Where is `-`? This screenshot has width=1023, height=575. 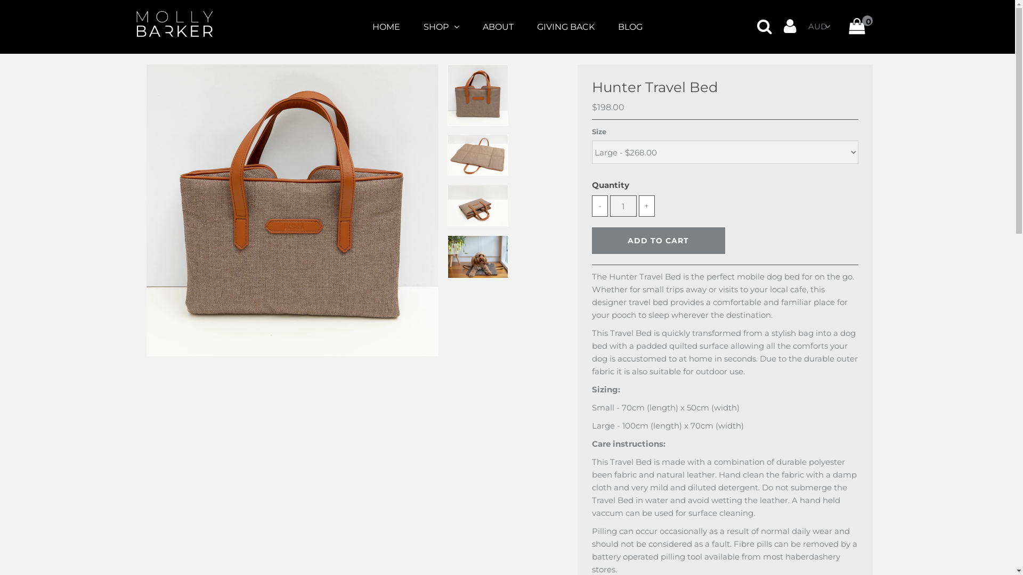
- is located at coordinates (600, 206).